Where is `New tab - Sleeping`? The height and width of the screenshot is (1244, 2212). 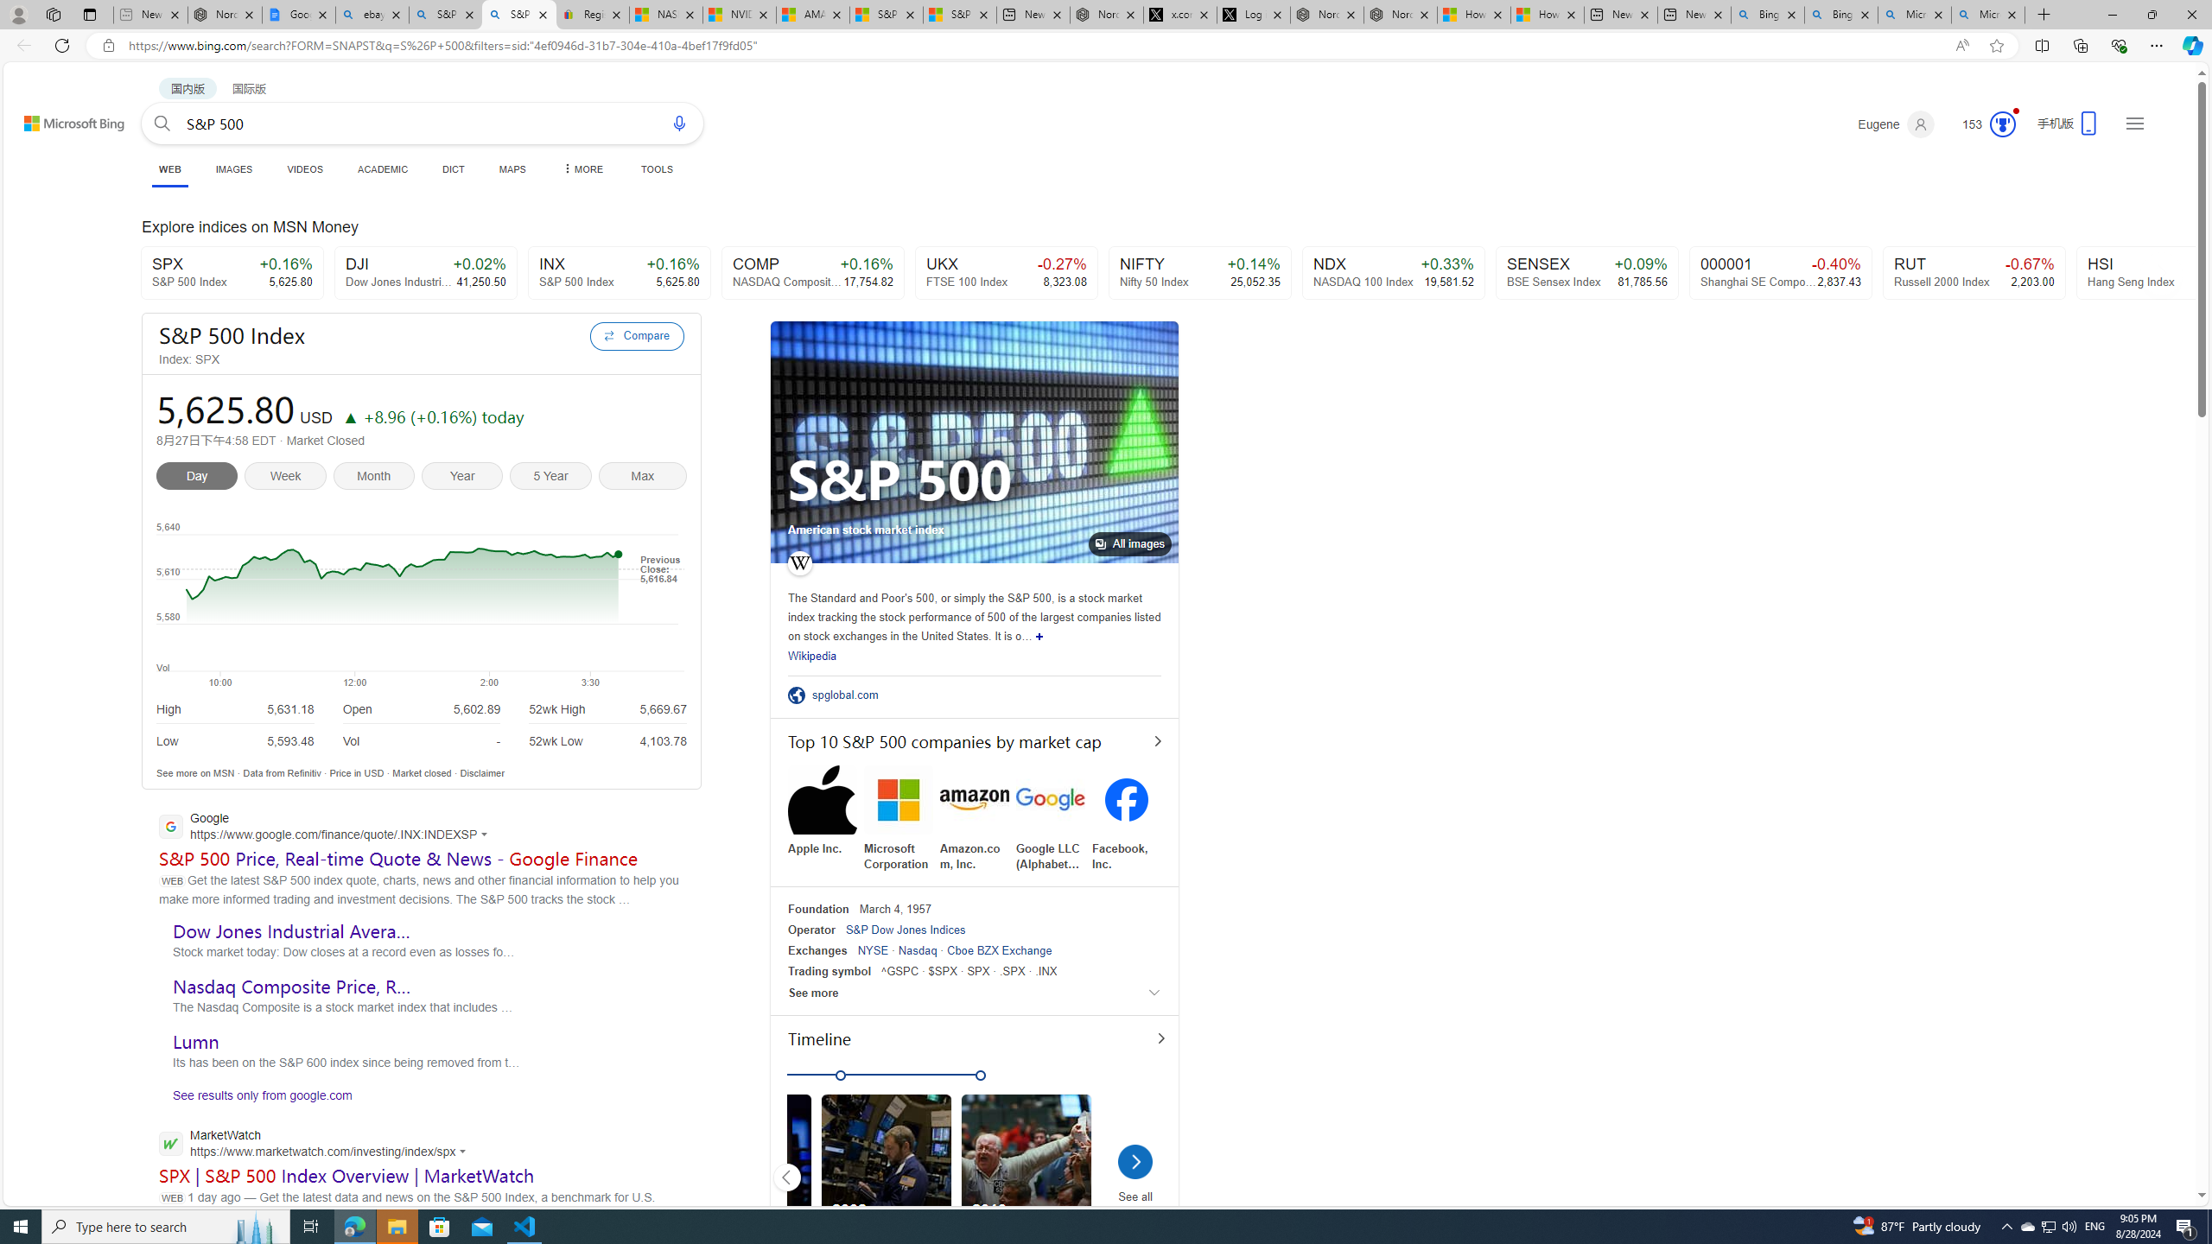 New tab - Sleeping is located at coordinates (150, 15).